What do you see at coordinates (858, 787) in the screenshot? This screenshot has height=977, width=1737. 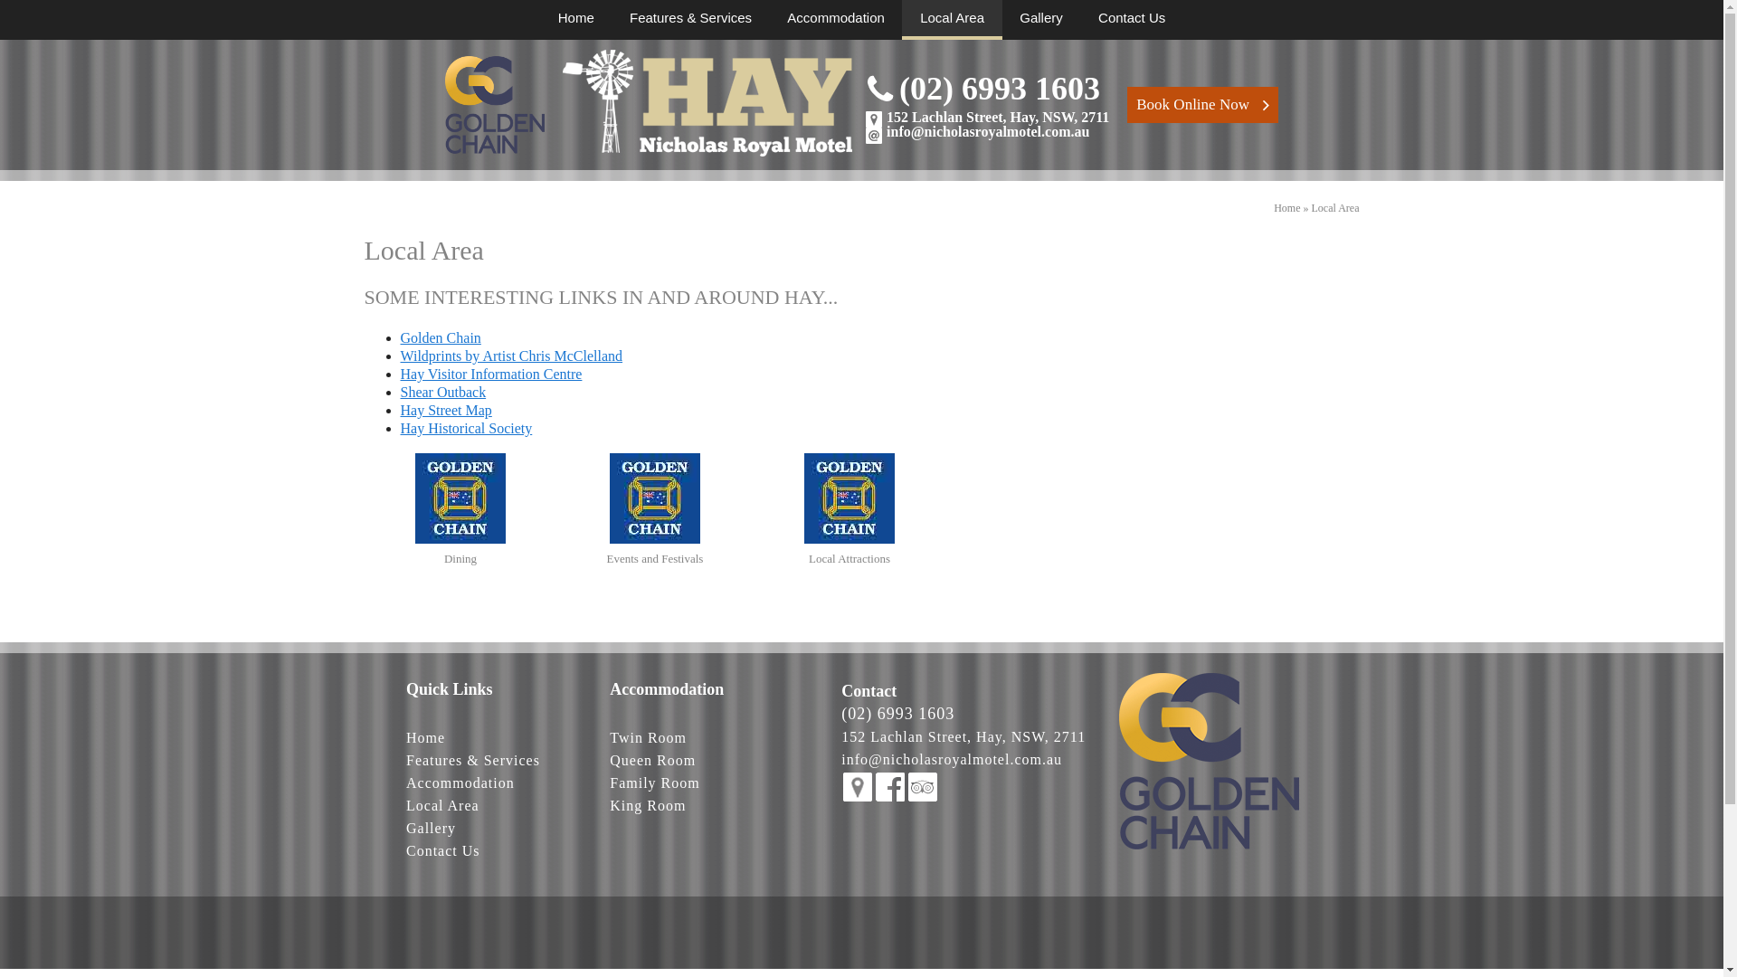 I see `Google Maps Location` at bounding box center [858, 787].